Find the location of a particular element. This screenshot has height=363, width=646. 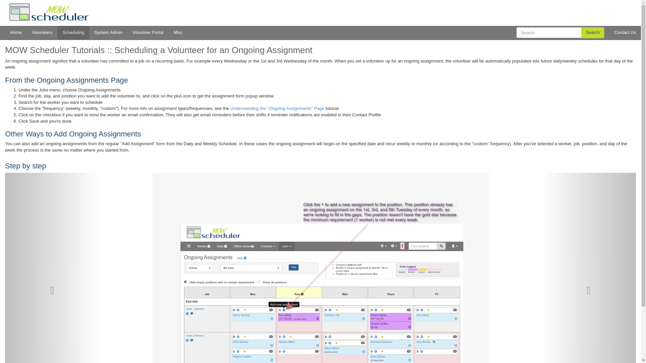

Misc is located at coordinates (178, 32).